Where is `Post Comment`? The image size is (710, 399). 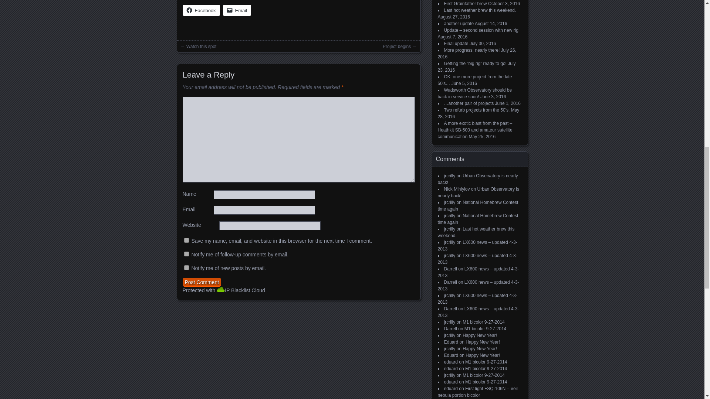 Post Comment is located at coordinates (202, 282).